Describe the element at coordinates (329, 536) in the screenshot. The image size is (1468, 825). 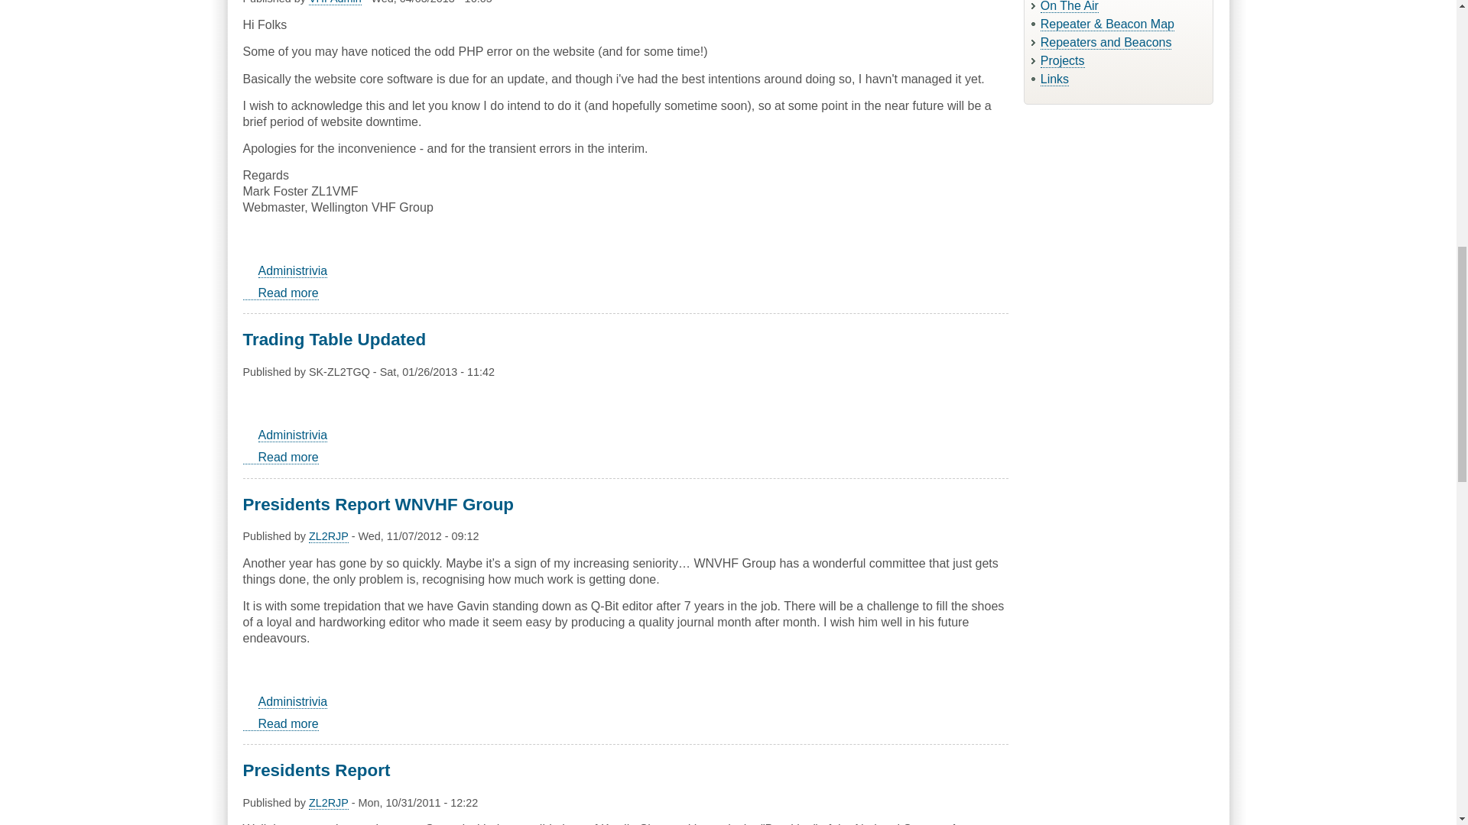
I see `Presidents Report WNVHF Group` at that location.